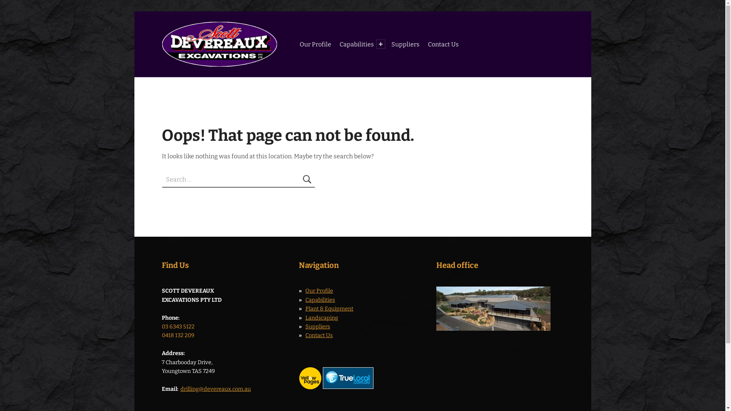 The height and width of the screenshot is (411, 731). Describe the element at coordinates (315, 44) in the screenshot. I see `Our Profile` at that location.